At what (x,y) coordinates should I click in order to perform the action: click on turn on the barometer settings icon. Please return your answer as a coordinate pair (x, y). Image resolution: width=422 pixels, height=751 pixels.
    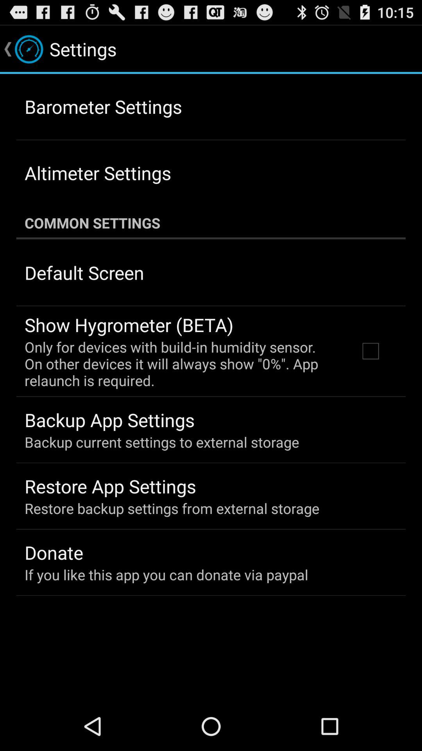
    Looking at the image, I should click on (103, 106).